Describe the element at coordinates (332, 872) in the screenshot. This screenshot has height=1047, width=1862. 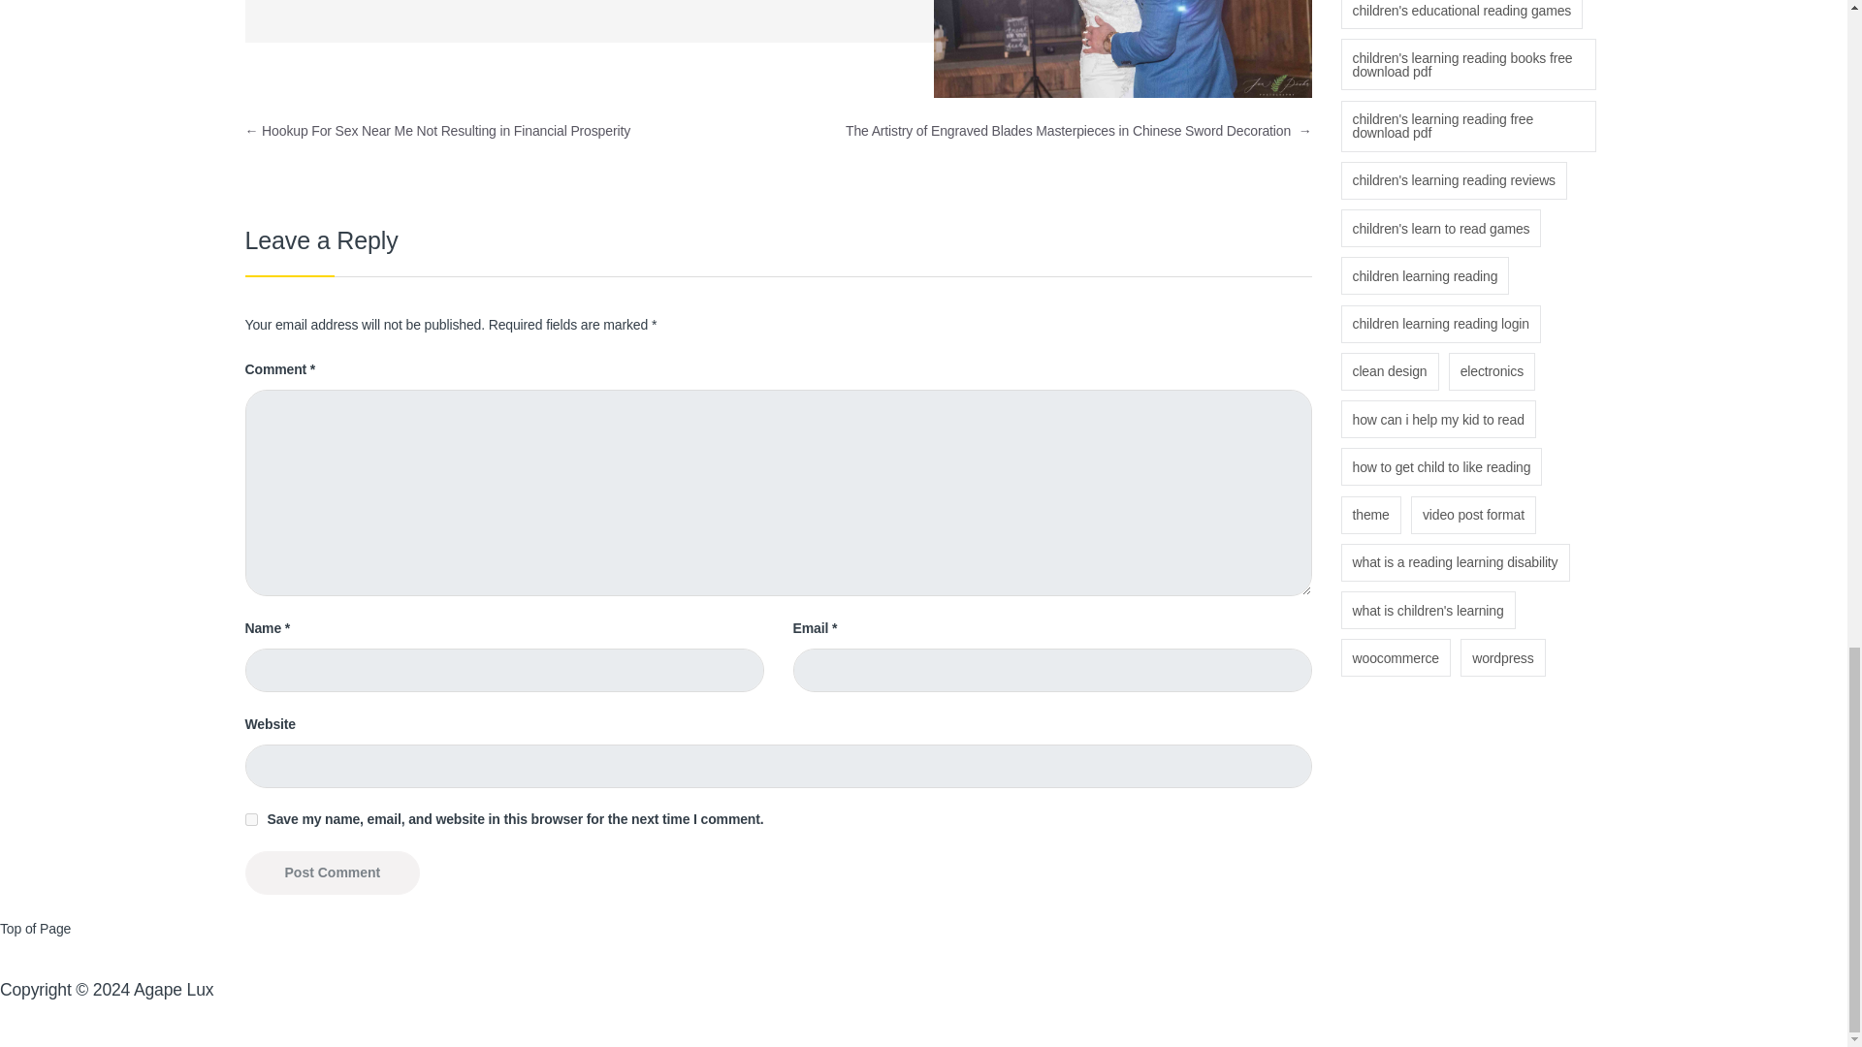
I see `Post Comment` at that location.